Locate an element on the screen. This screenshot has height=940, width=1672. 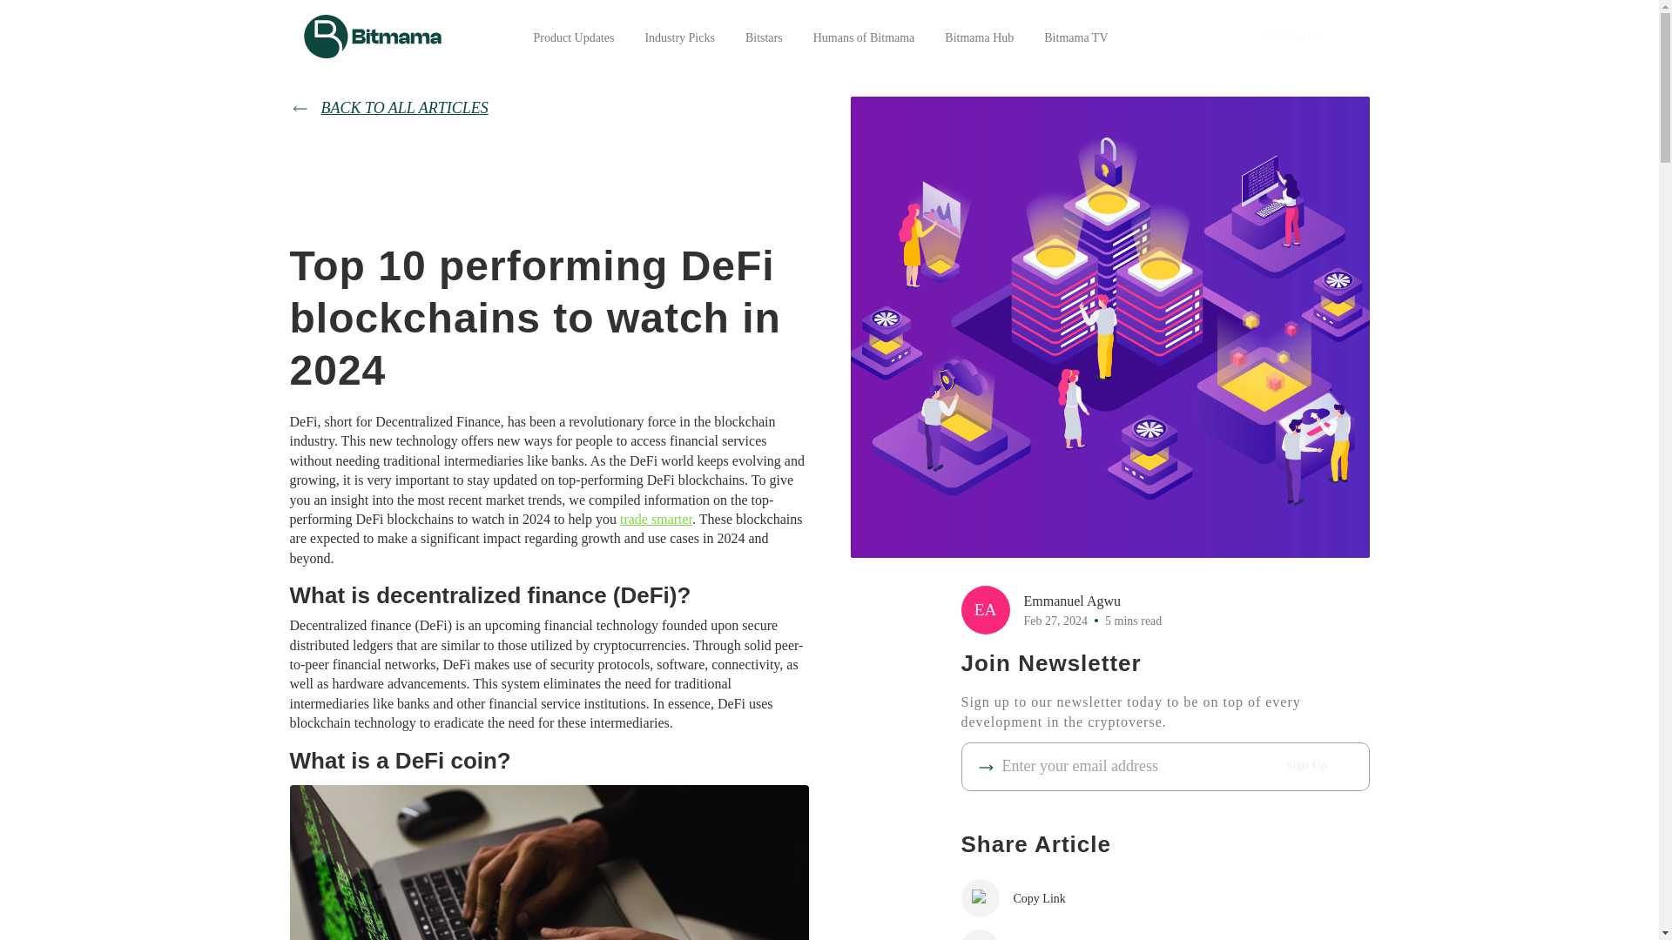
Get Started is located at coordinates (1292, 36).